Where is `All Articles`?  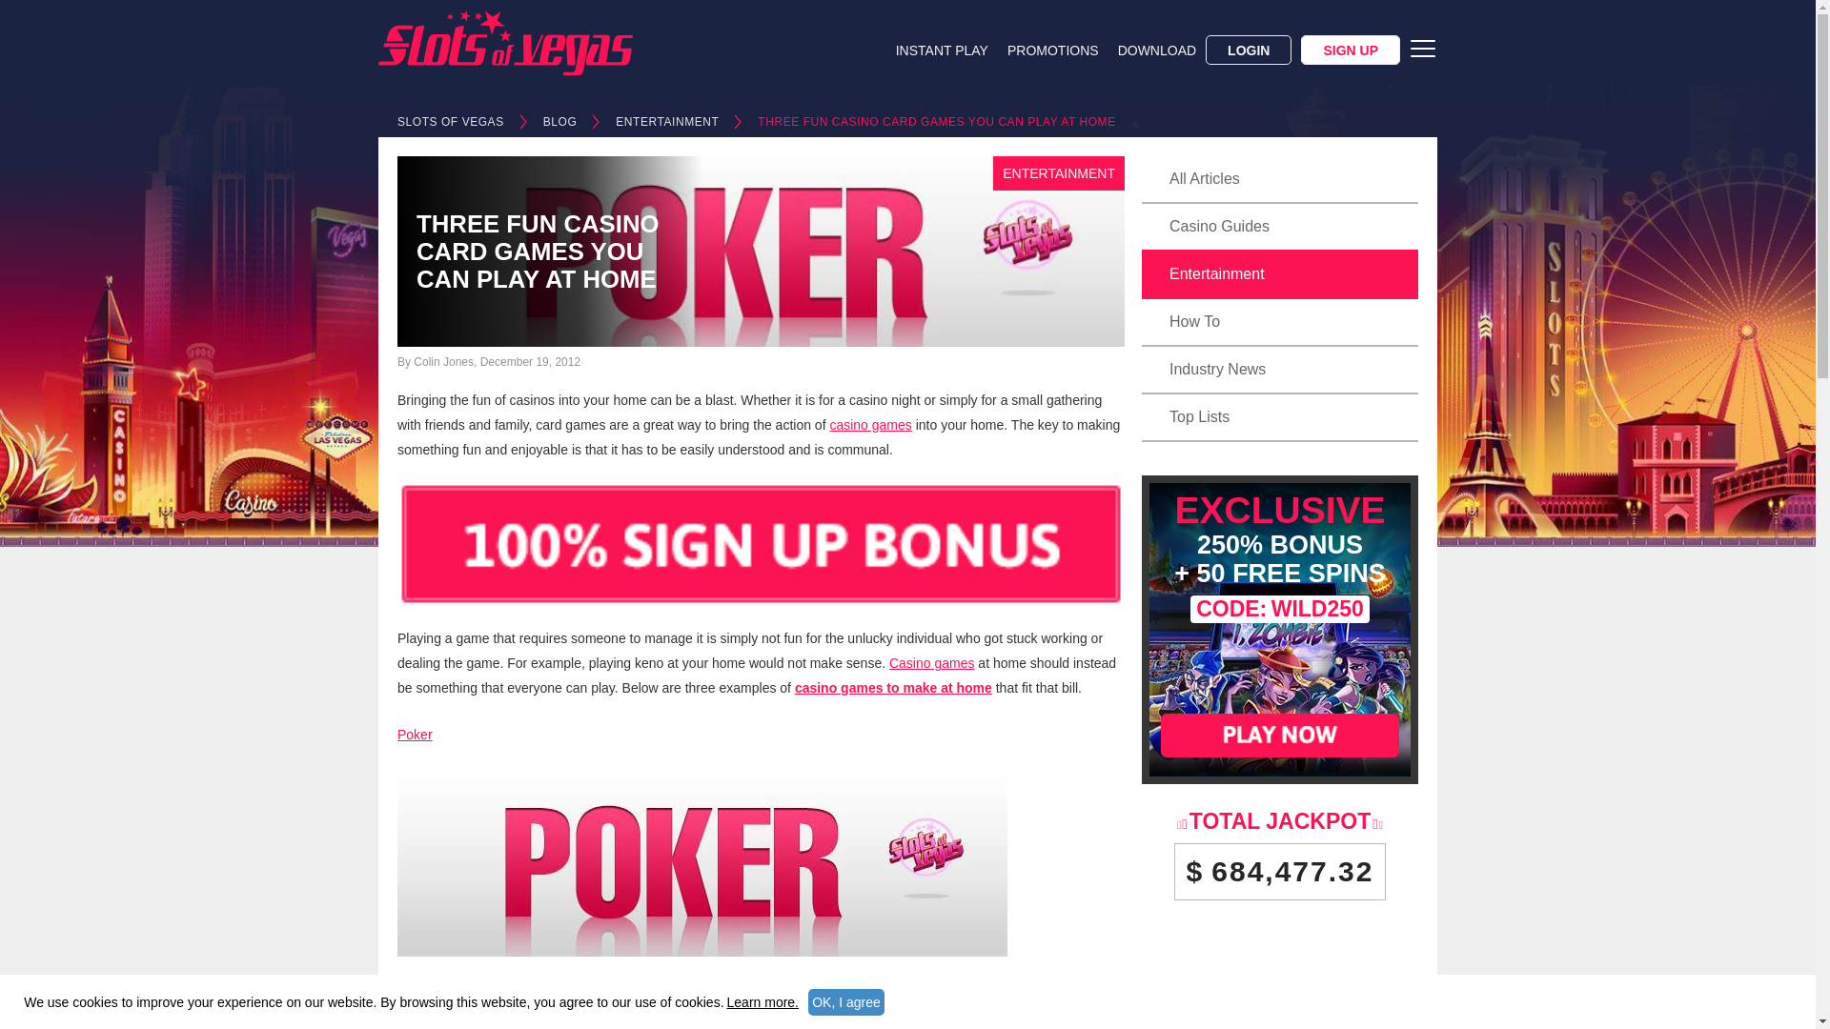 All Articles is located at coordinates (1280, 179).